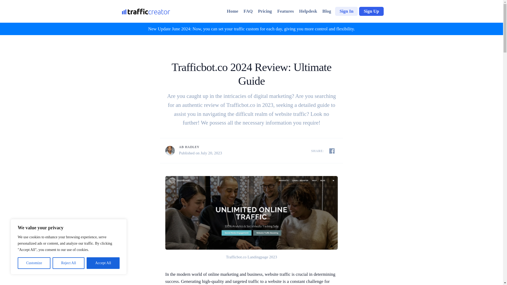 This screenshot has width=507, height=285. What do you see at coordinates (346, 11) in the screenshot?
I see `Sign In` at bounding box center [346, 11].